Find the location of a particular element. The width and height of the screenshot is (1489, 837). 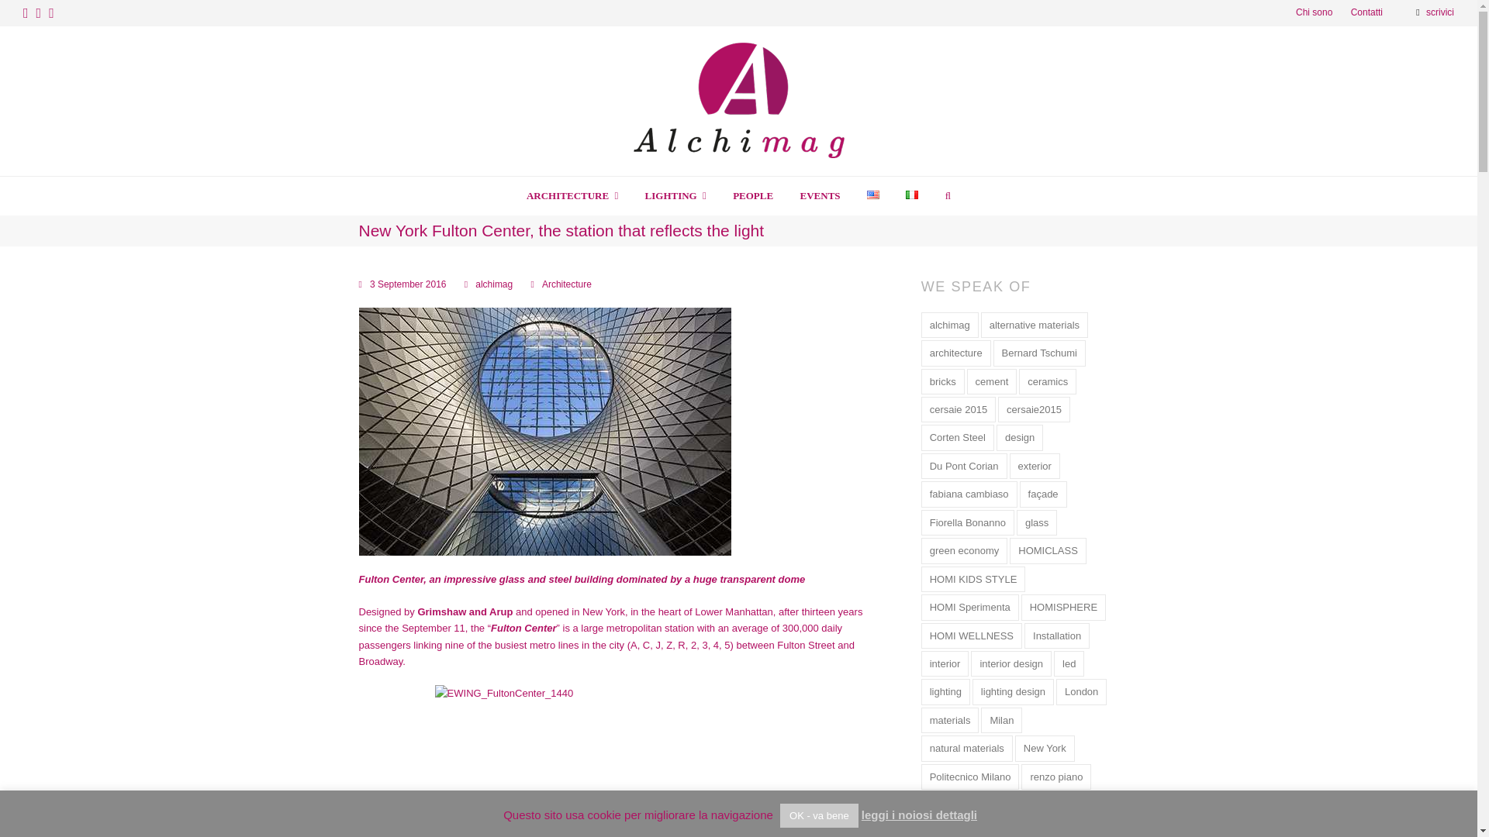

alchimag is located at coordinates (493, 284).